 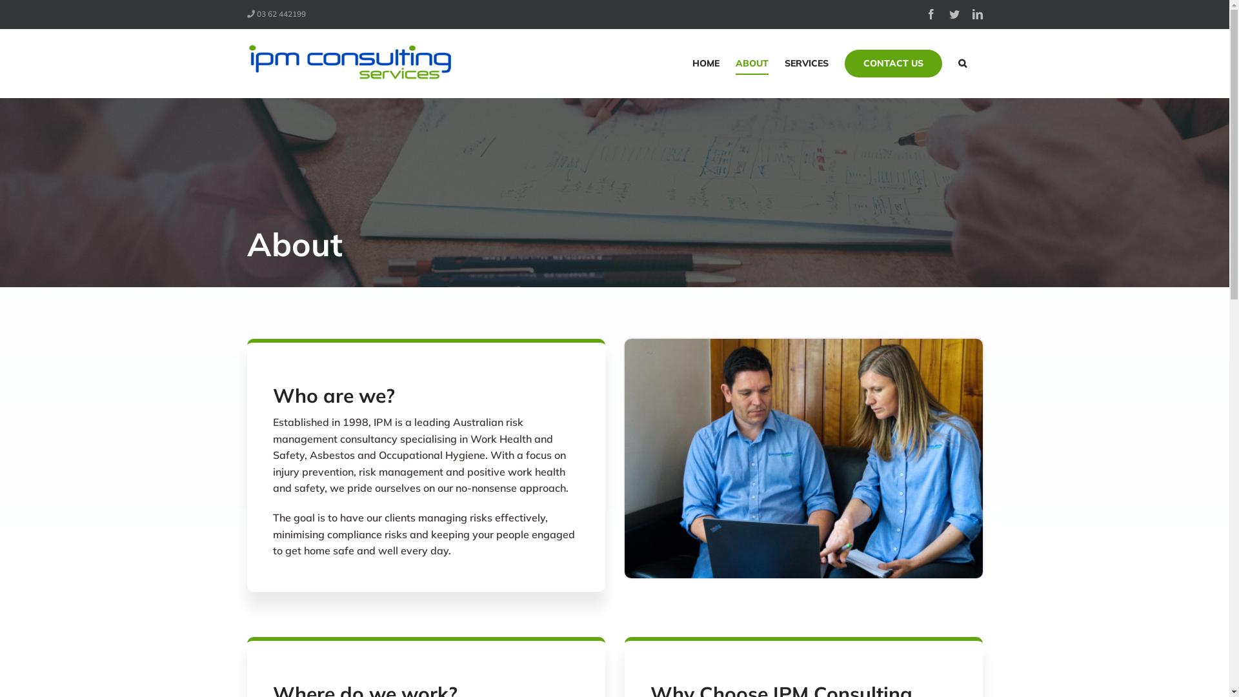 I want to click on Twitter, so click(x=954, y=14).